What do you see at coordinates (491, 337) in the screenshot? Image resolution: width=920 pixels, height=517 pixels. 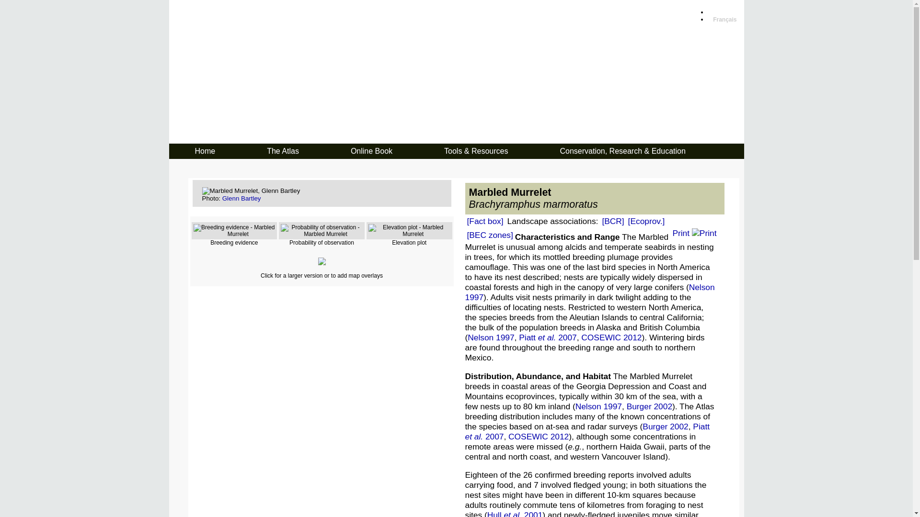 I see `Nelson 1997` at bounding box center [491, 337].